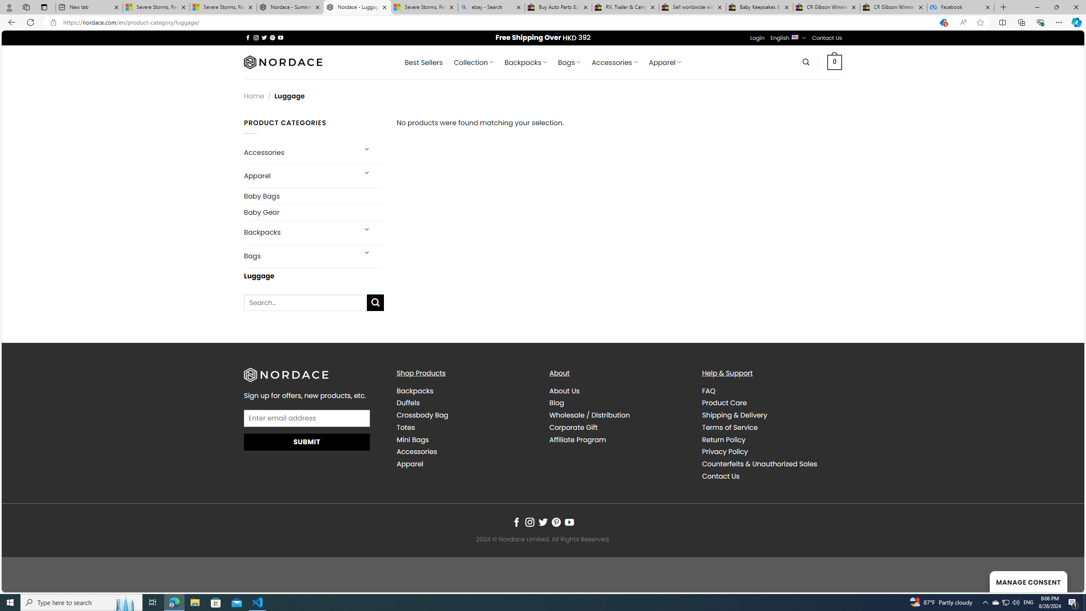 Image resolution: width=1086 pixels, height=611 pixels. What do you see at coordinates (408, 403) in the screenshot?
I see `Duffels` at bounding box center [408, 403].